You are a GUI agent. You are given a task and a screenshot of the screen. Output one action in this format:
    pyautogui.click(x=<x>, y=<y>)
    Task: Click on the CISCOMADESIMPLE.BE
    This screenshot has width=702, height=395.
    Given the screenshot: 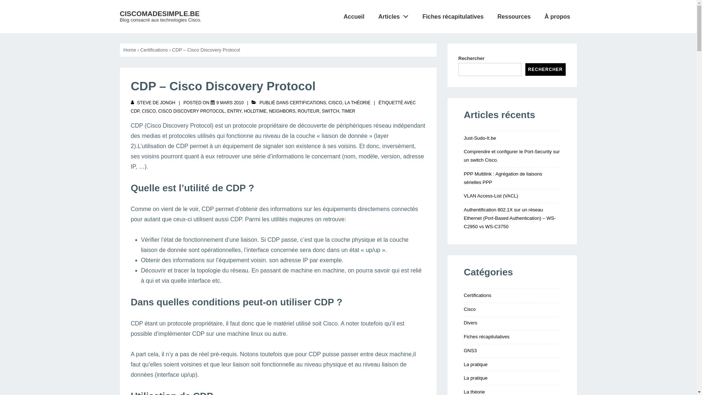 What is the action you would take?
    pyautogui.click(x=160, y=14)
    